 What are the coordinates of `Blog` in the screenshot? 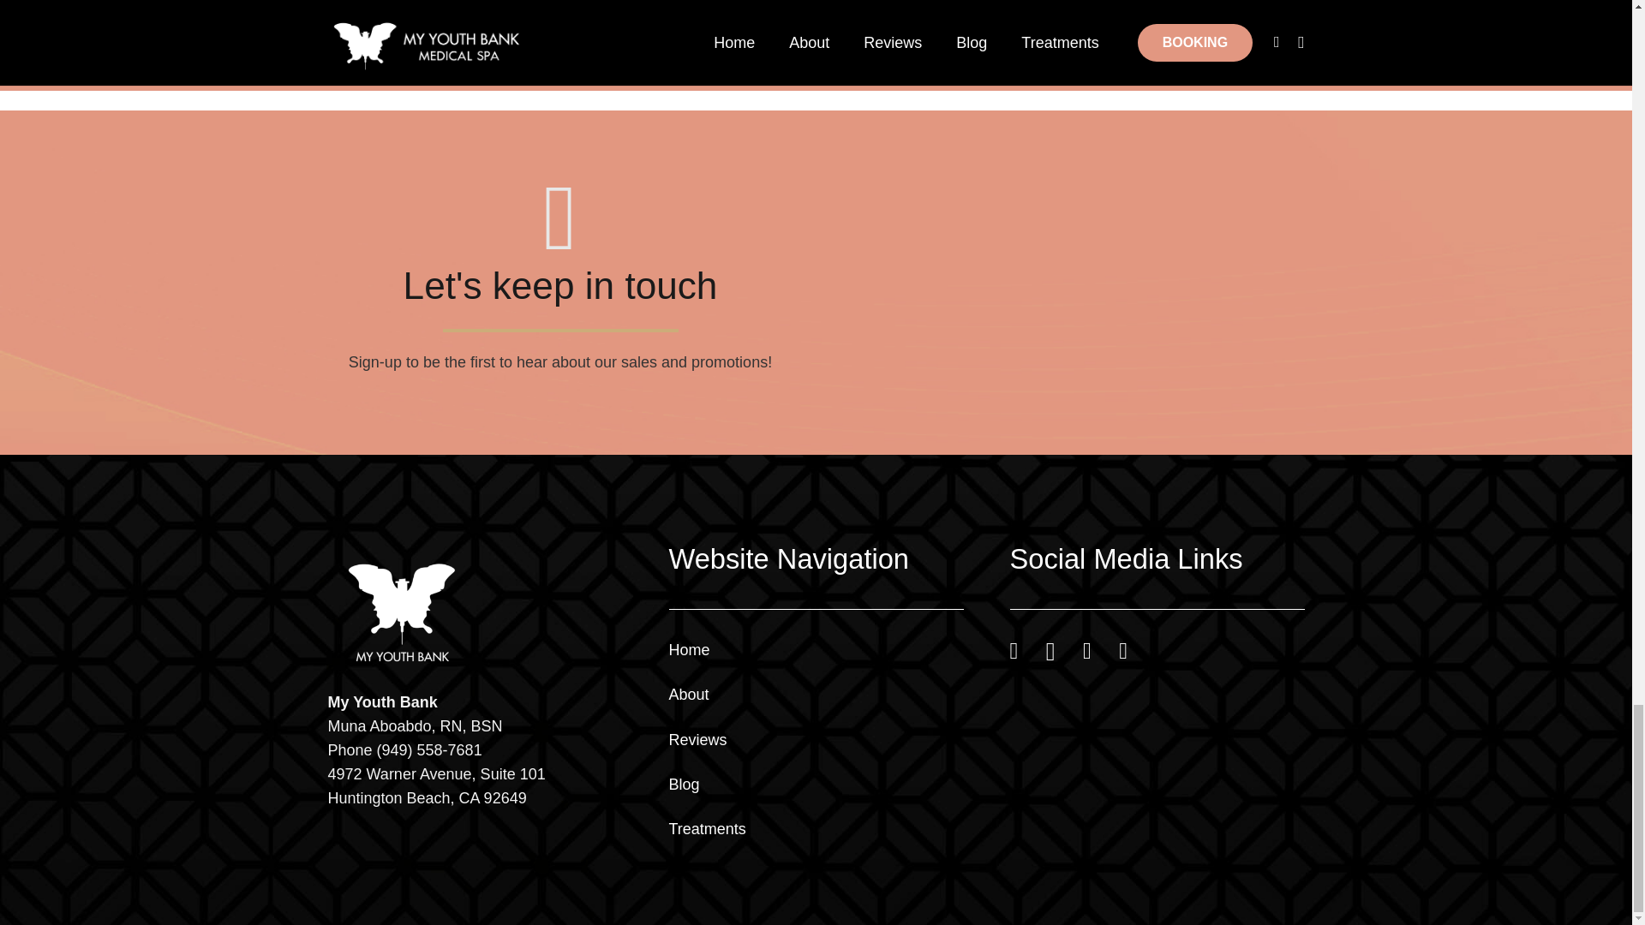 It's located at (684, 785).